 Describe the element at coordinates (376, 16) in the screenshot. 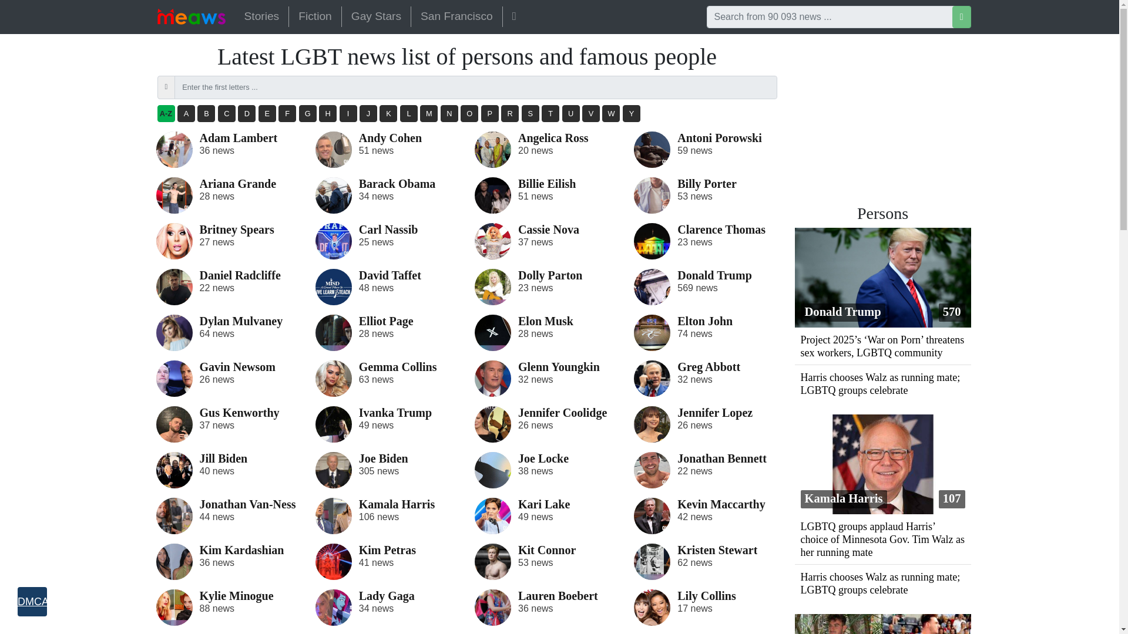

I see `Gay Stars` at that location.